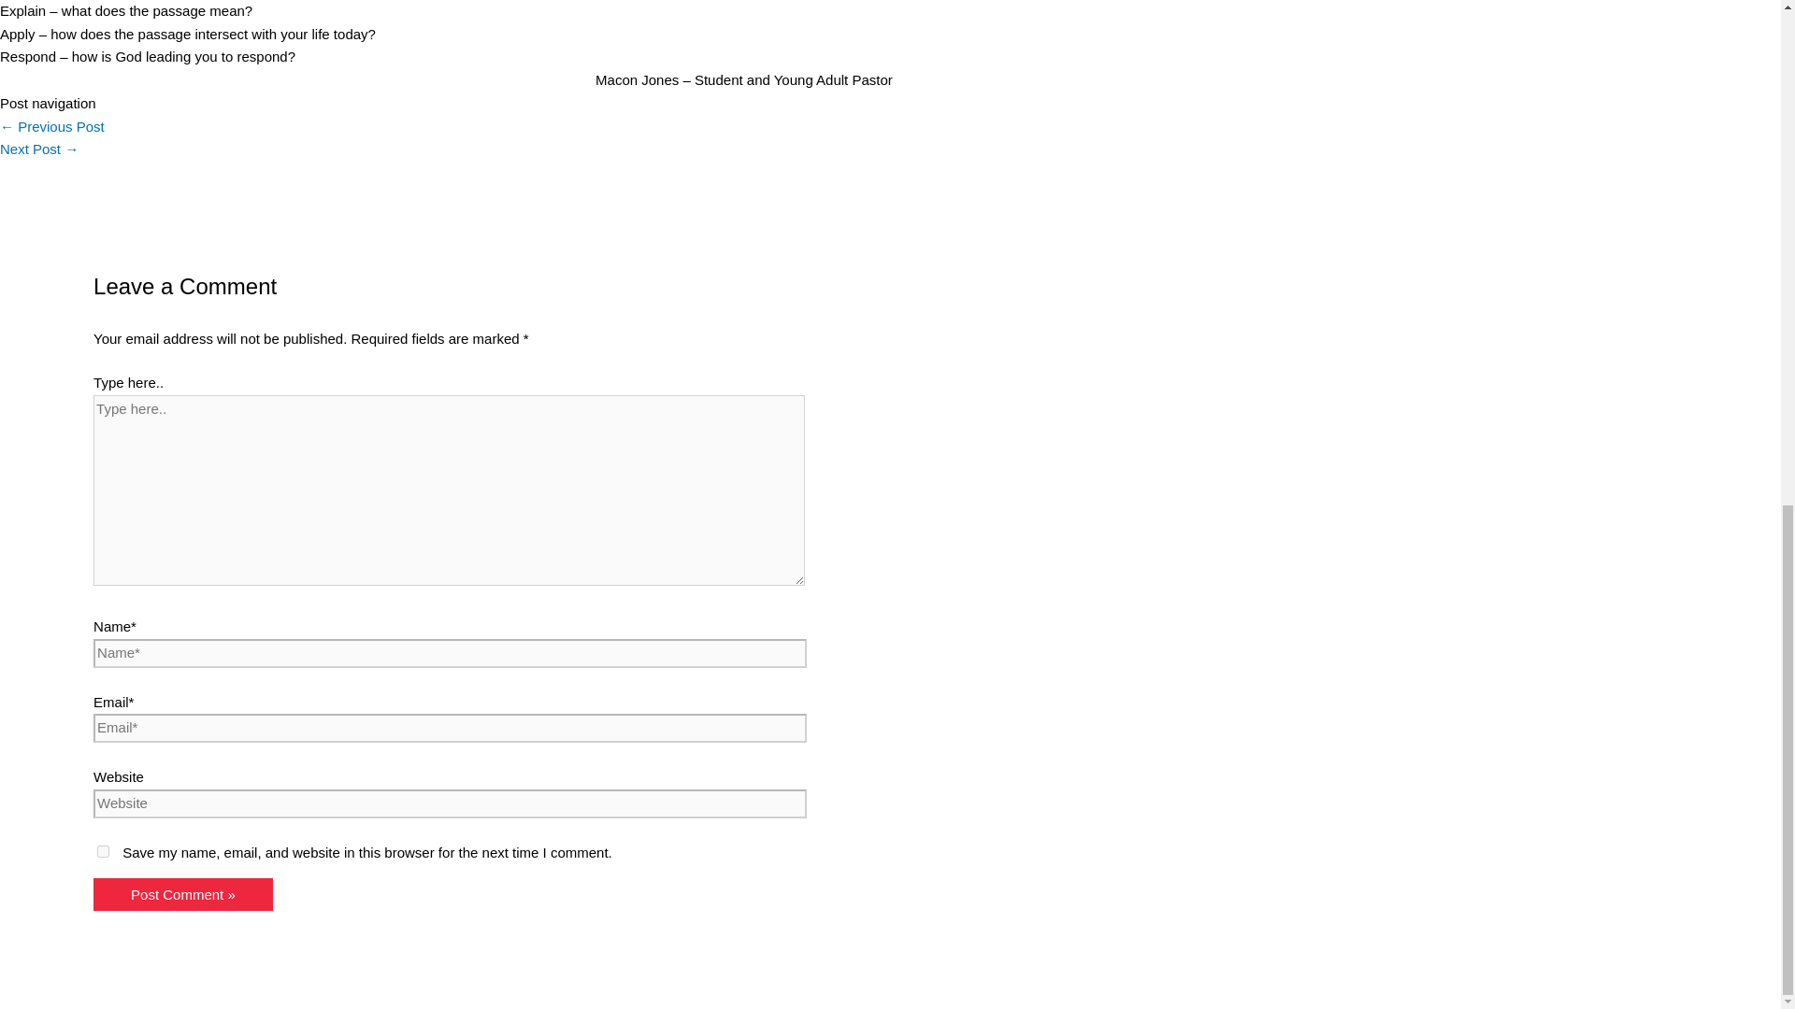  What do you see at coordinates (103, 852) in the screenshot?
I see `yes` at bounding box center [103, 852].